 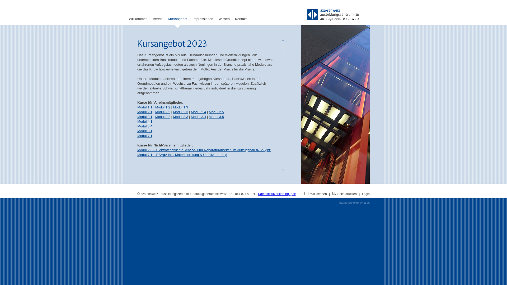 I want to click on Login, so click(x=366, y=194).